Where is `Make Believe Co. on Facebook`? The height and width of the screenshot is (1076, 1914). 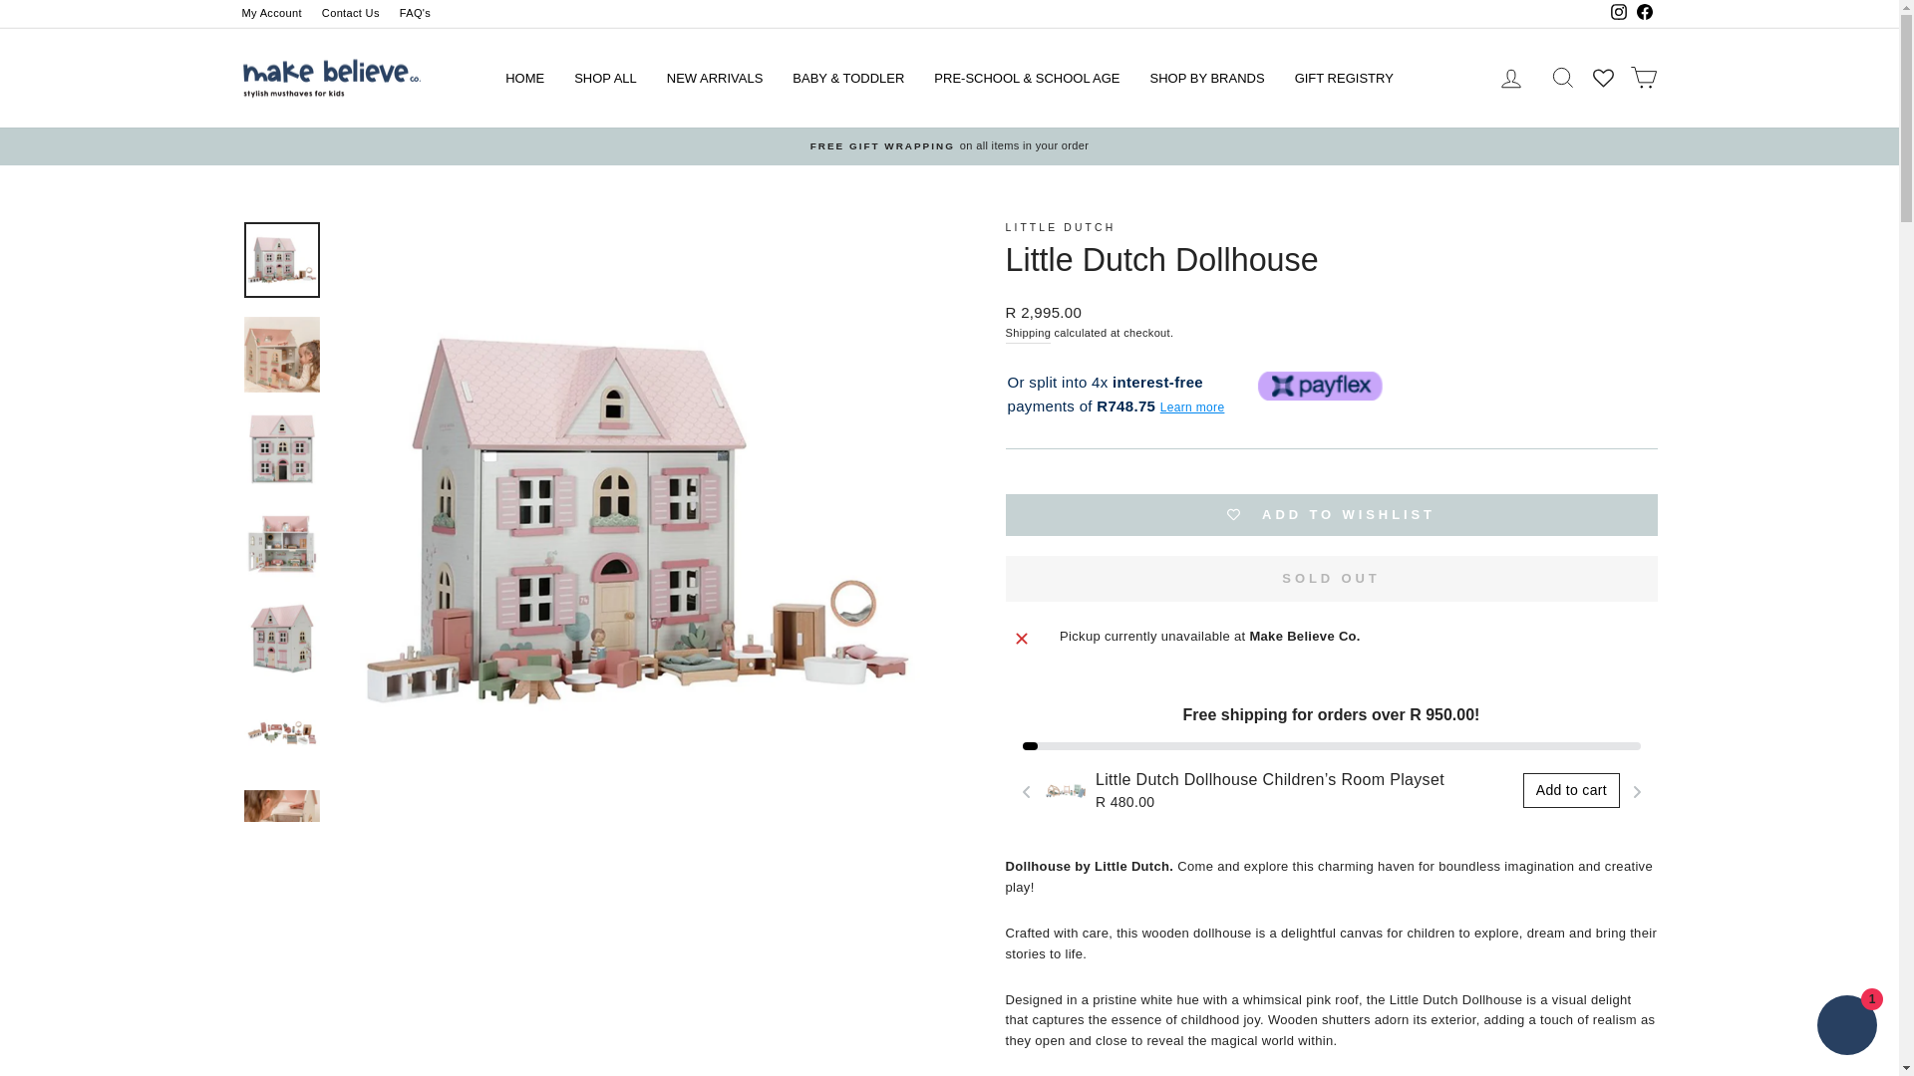
Make Believe Co. on Facebook is located at coordinates (1643, 14).